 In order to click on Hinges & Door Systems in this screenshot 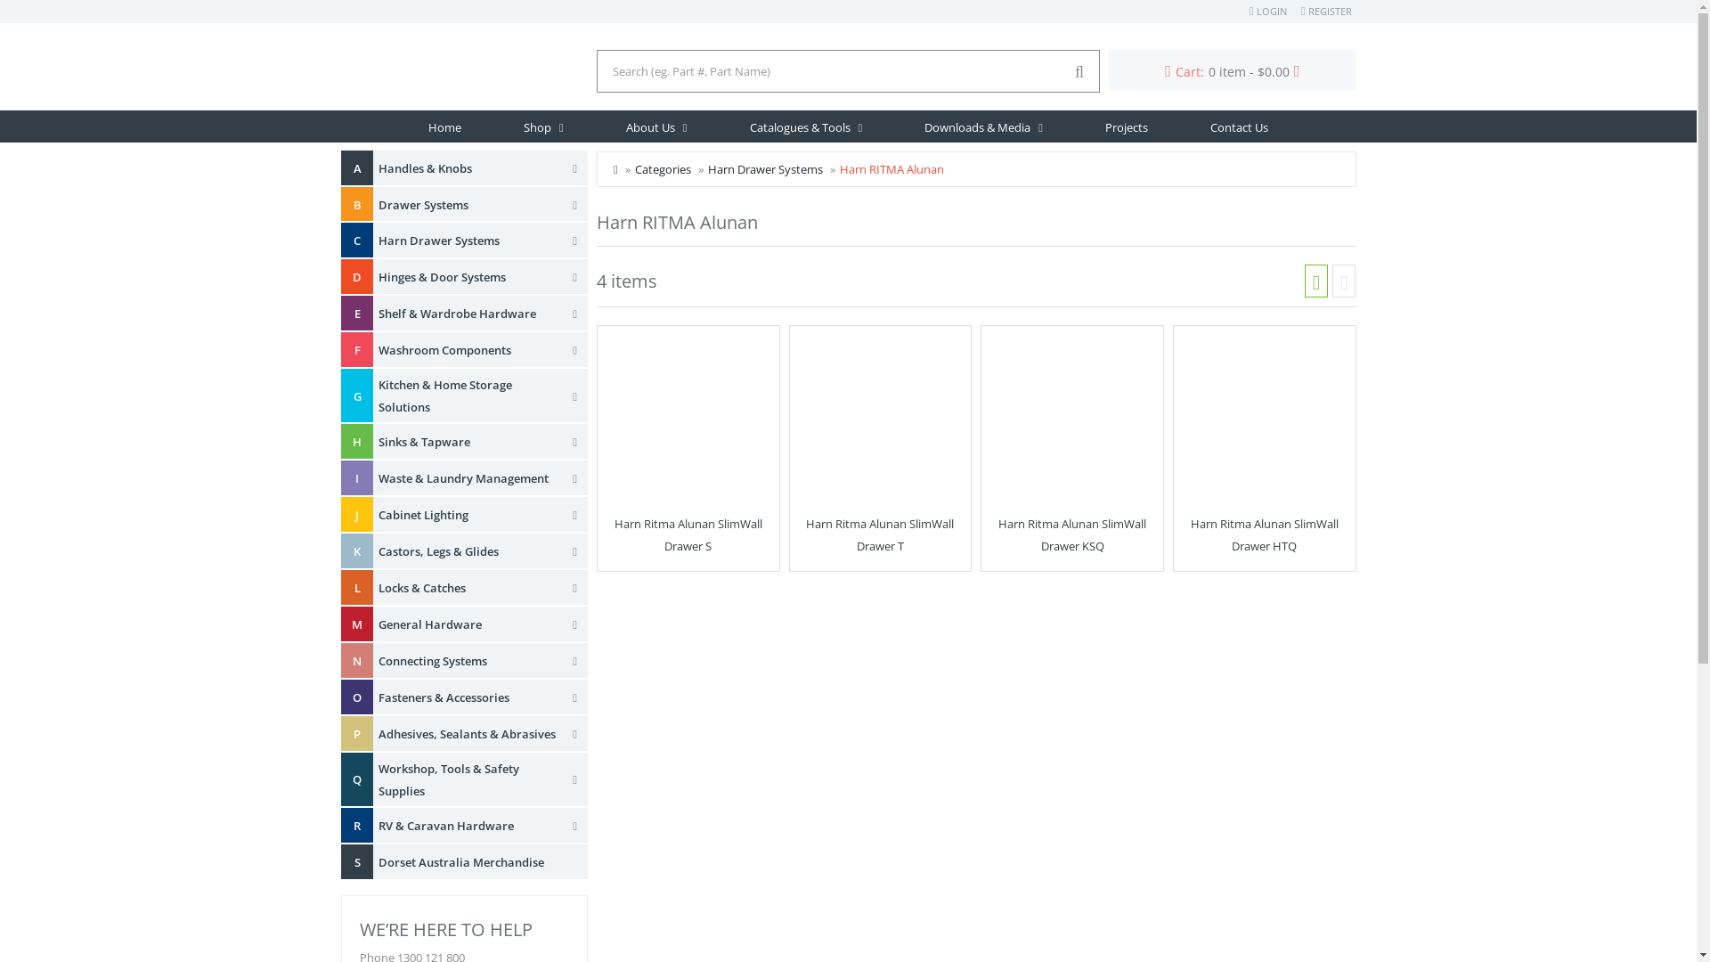, I will do `click(468, 278)`.